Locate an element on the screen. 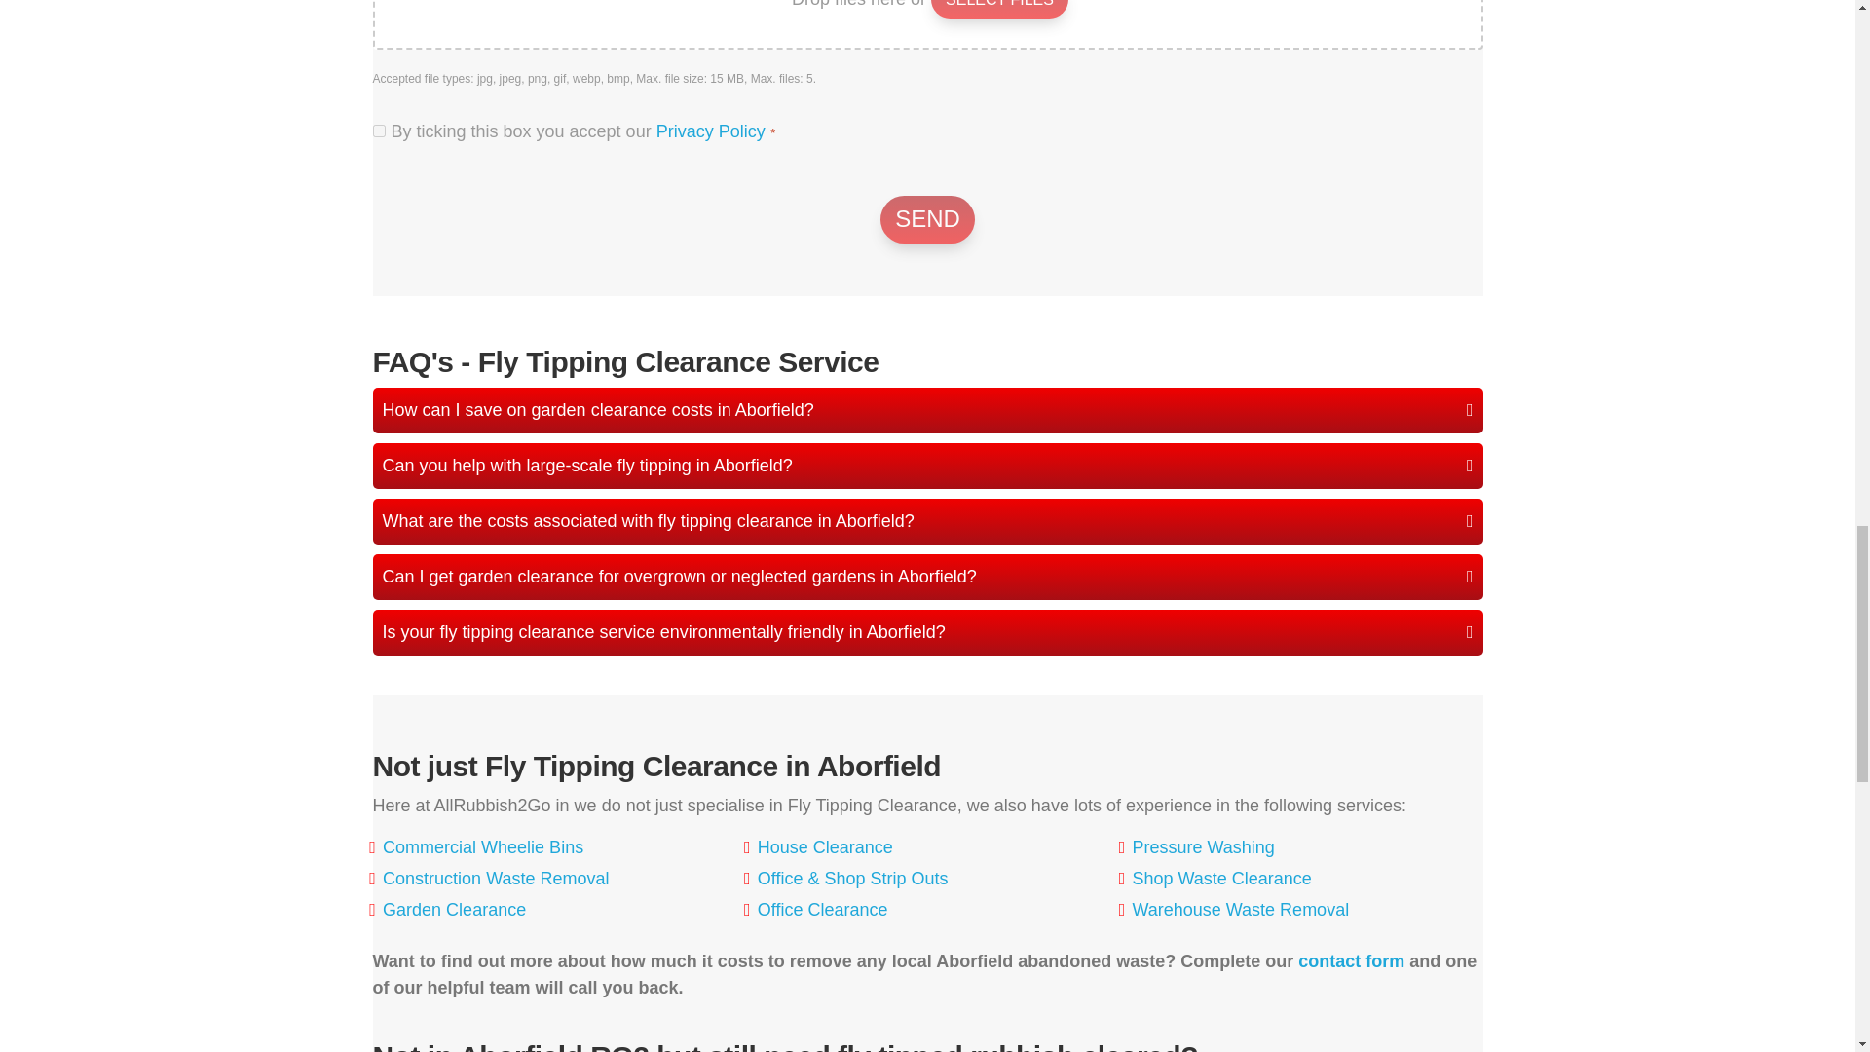  How can I save on garden clearance costs in Aborfield? is located at coordinates (927, 410).